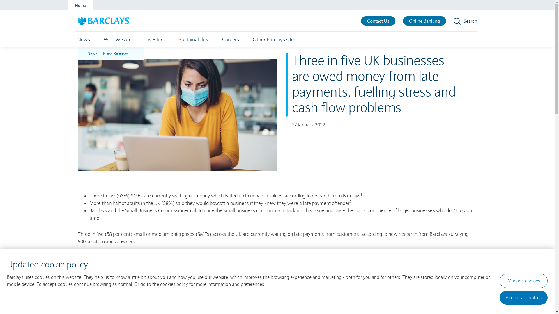 This screenshot has width=559, height=314. What do you see at coordinates (84, 40) in the screenshot?
I see `News` at bounding box center [84, 40].